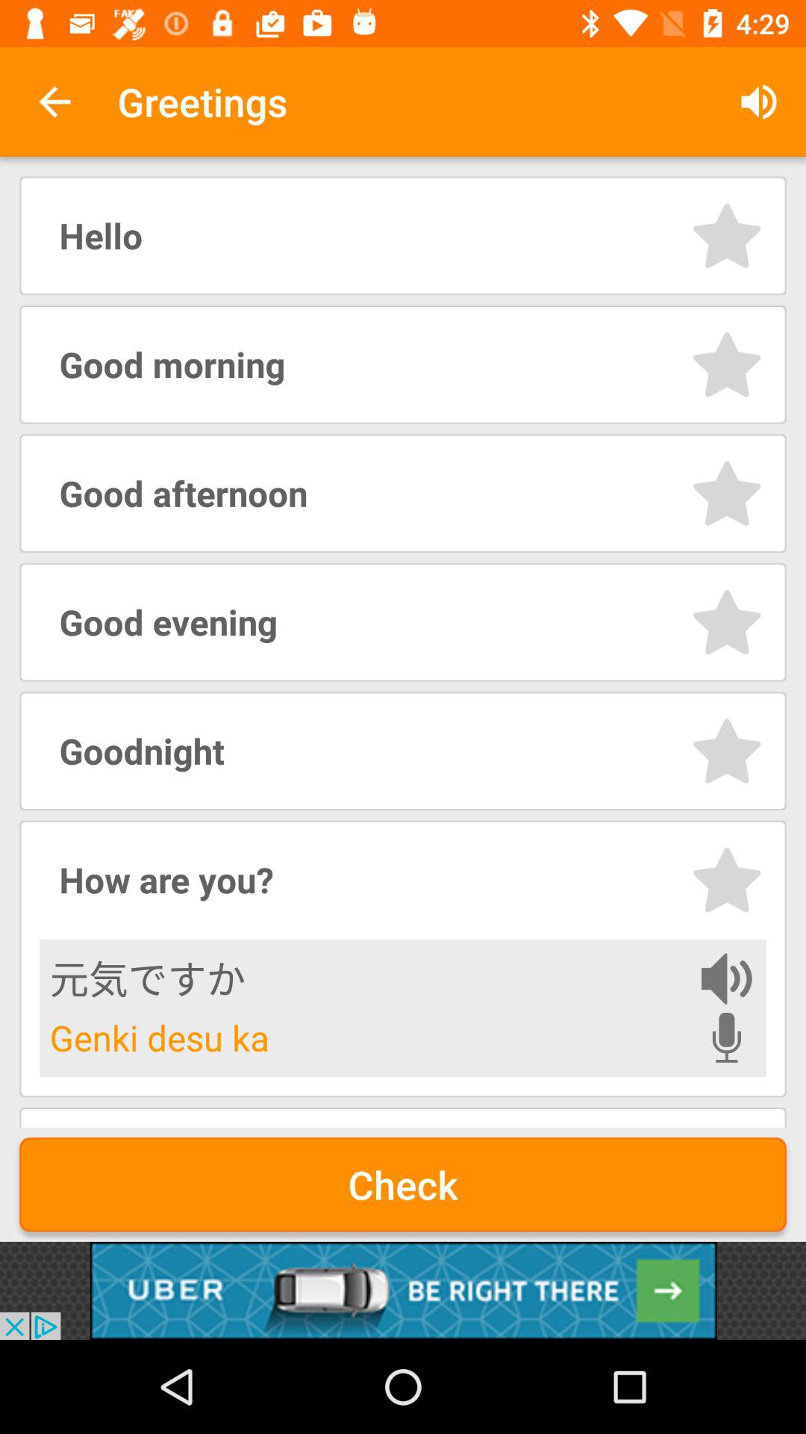  What do you see at coordinates (727, 880) in the screenshot?
I see `favorite a phrase` at bounding box center [727, 880].